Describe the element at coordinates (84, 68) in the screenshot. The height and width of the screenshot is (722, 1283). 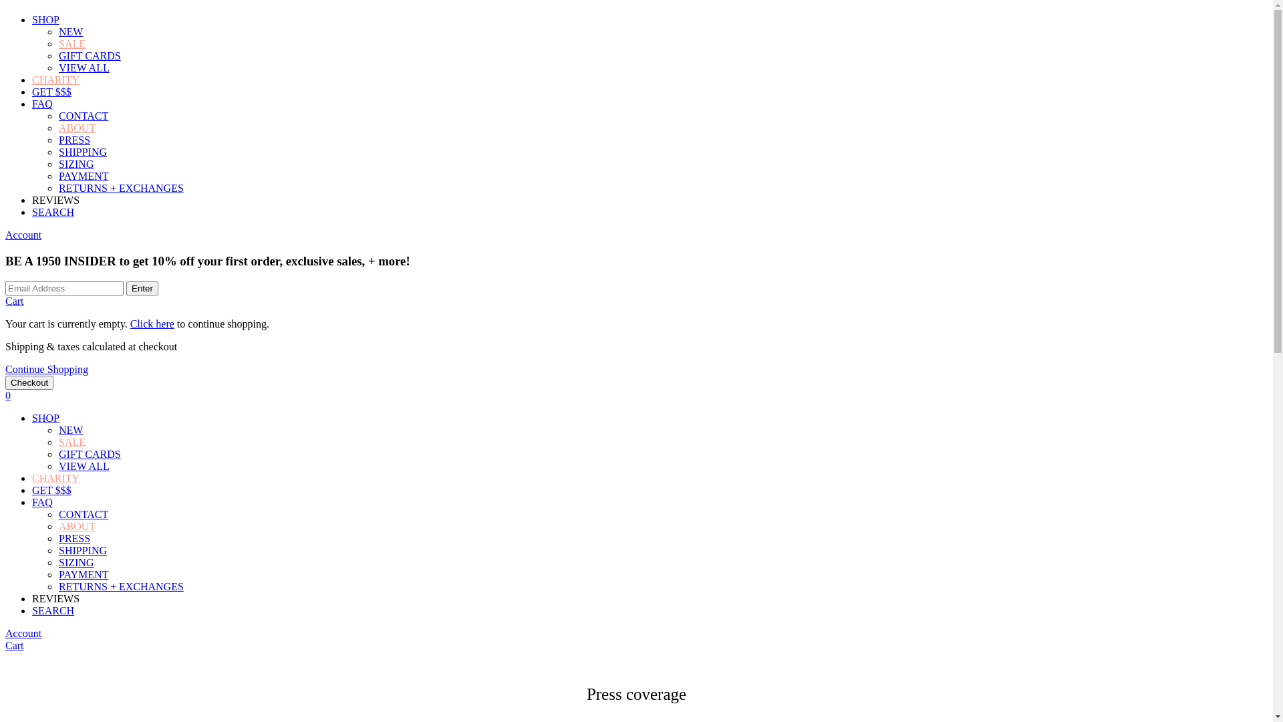
I see `VIEW ALL` at that location.